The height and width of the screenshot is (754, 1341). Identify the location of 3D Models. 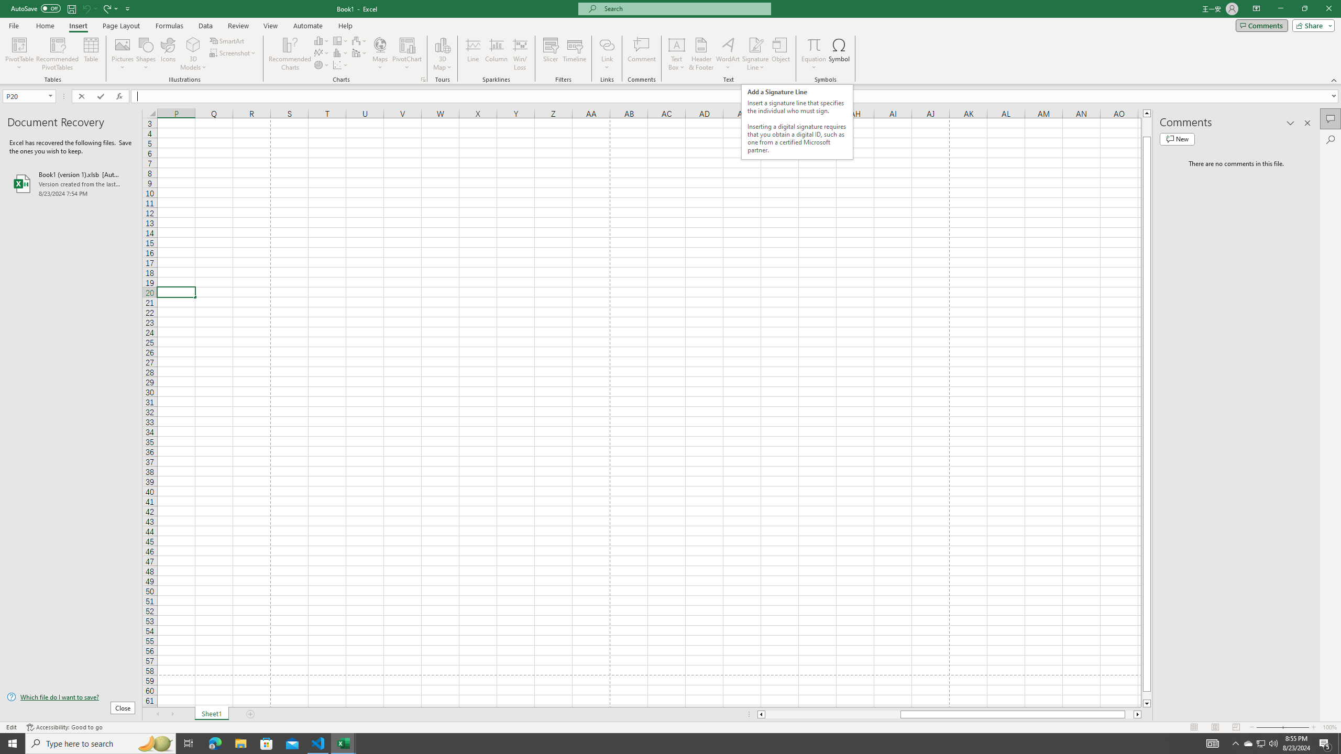
(194, 54).